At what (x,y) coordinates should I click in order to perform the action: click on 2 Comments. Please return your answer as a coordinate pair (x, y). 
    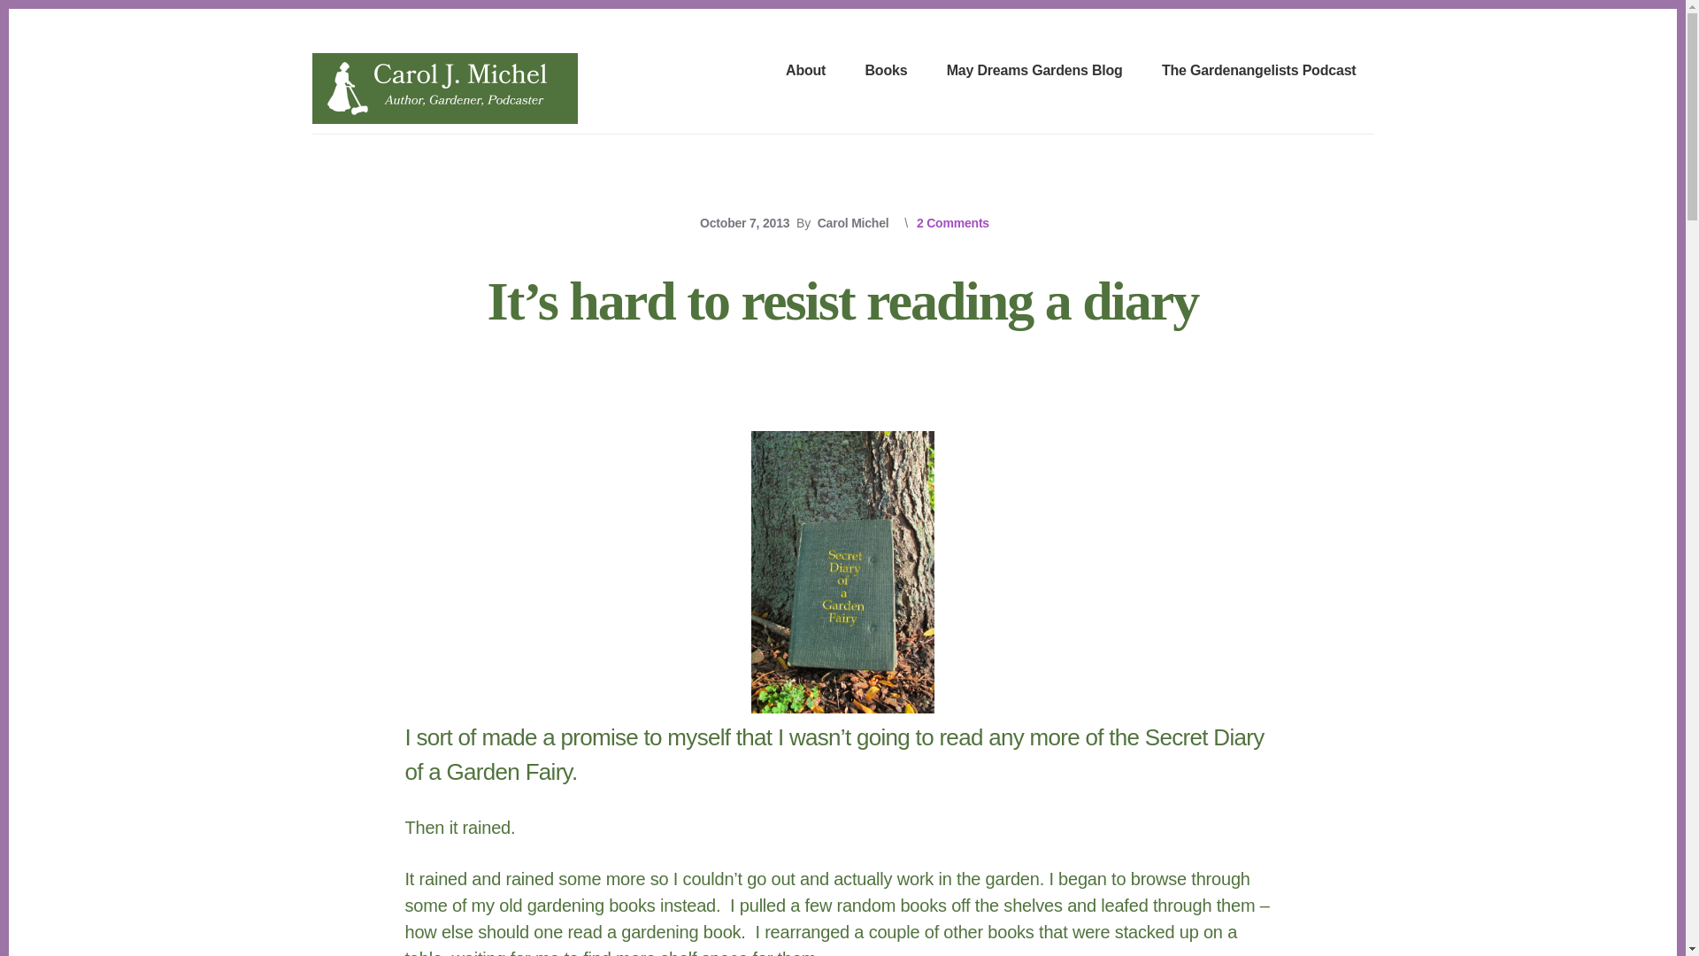
    Looking at the image, I should click on (952, 223).